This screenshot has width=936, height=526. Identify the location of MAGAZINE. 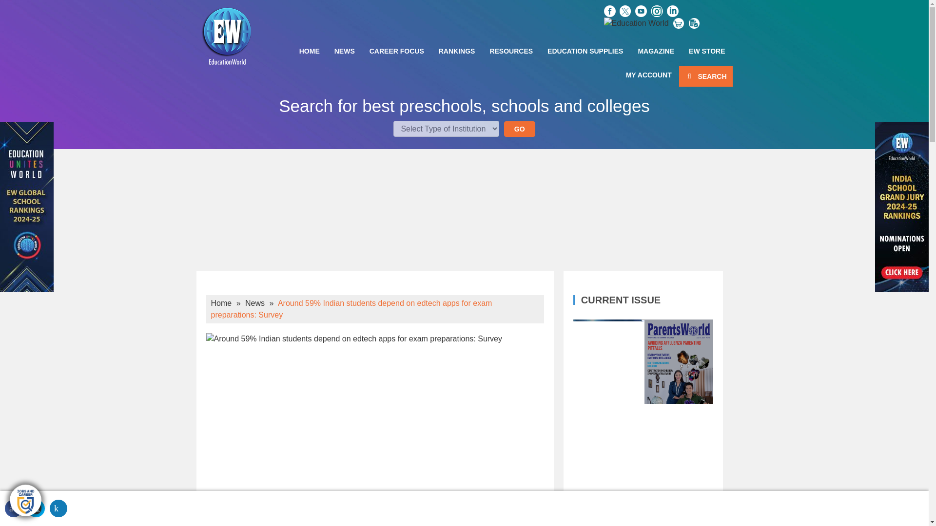
(655, 51).